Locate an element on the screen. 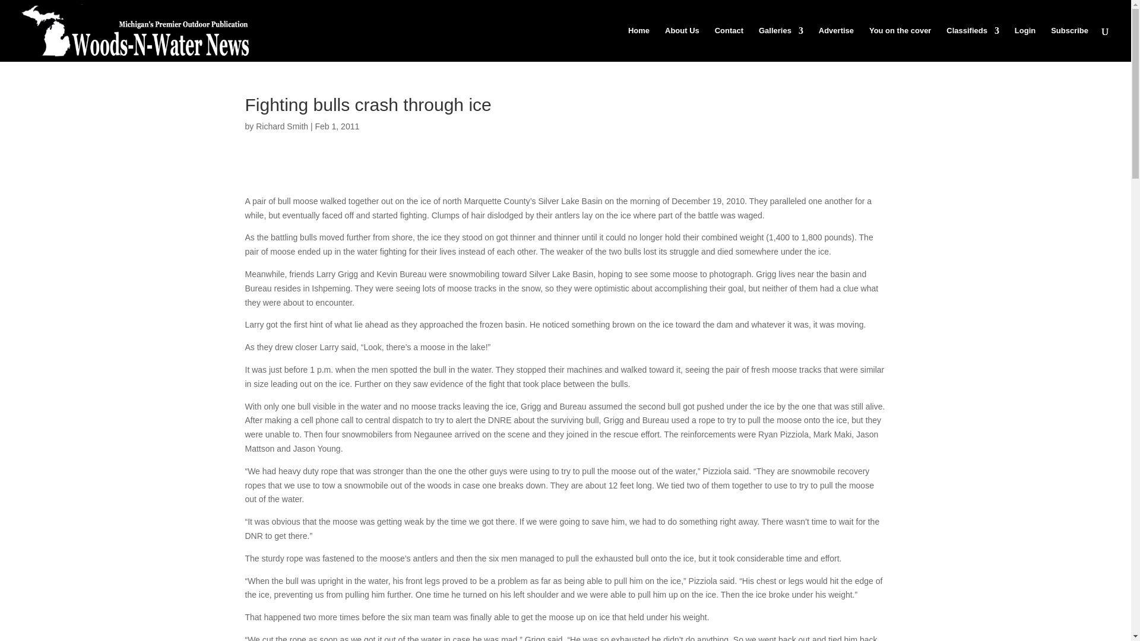  Galleries is located at coordinates (781, 44).